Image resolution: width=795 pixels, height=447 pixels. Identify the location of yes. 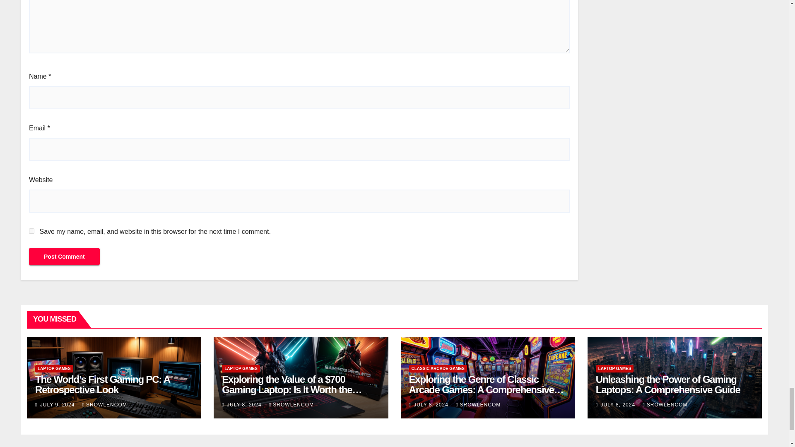
(31, 231).